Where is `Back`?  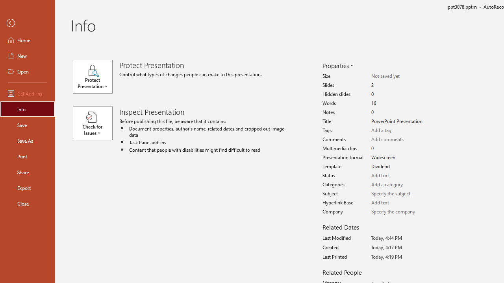
Back is located at coordinates (28, 23).